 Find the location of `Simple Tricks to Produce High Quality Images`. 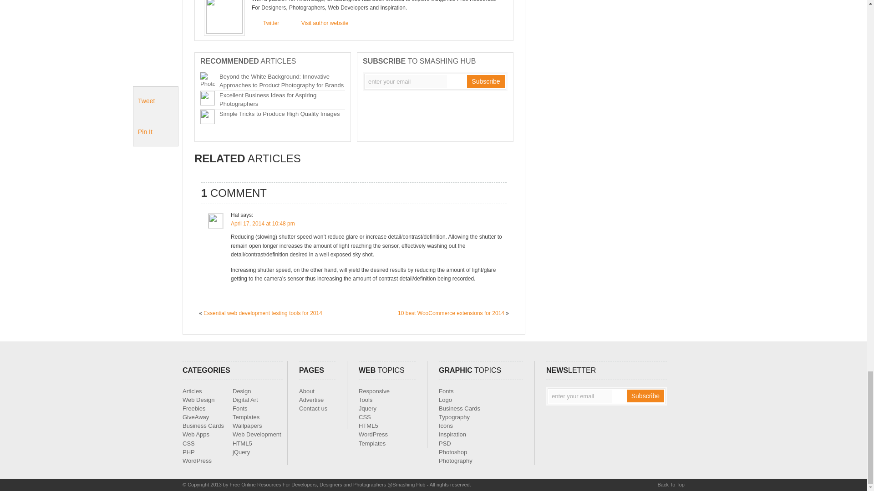

Simple Tricks to Produce High Quality Images is located at coordinates (279, 114).